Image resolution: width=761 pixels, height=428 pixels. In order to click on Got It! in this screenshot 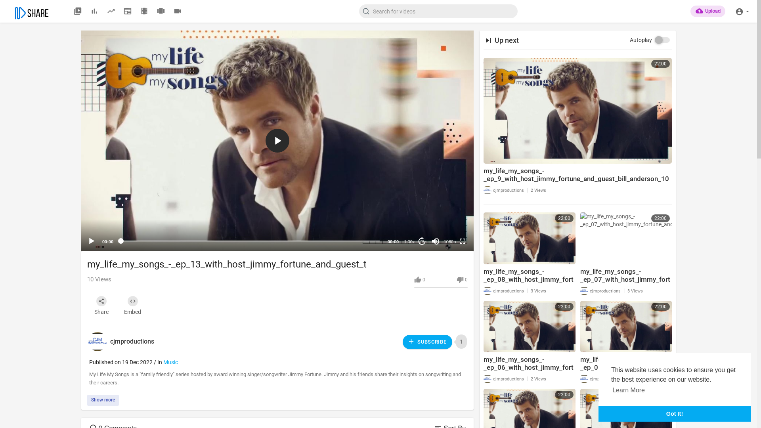, I will do `click(675, 414)`.